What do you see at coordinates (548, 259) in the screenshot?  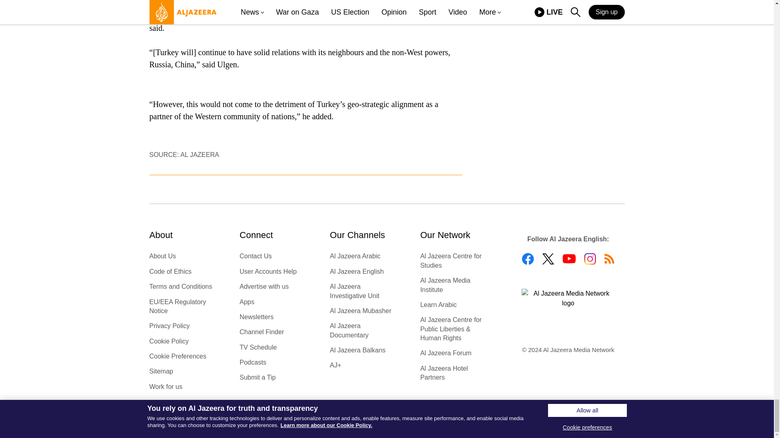 I see `twitter` at bounding box center [548, 259].